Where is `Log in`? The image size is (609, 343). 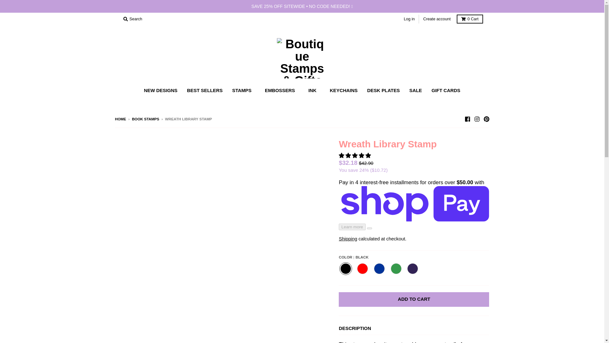
Log in is located at coordinates (409, 19).